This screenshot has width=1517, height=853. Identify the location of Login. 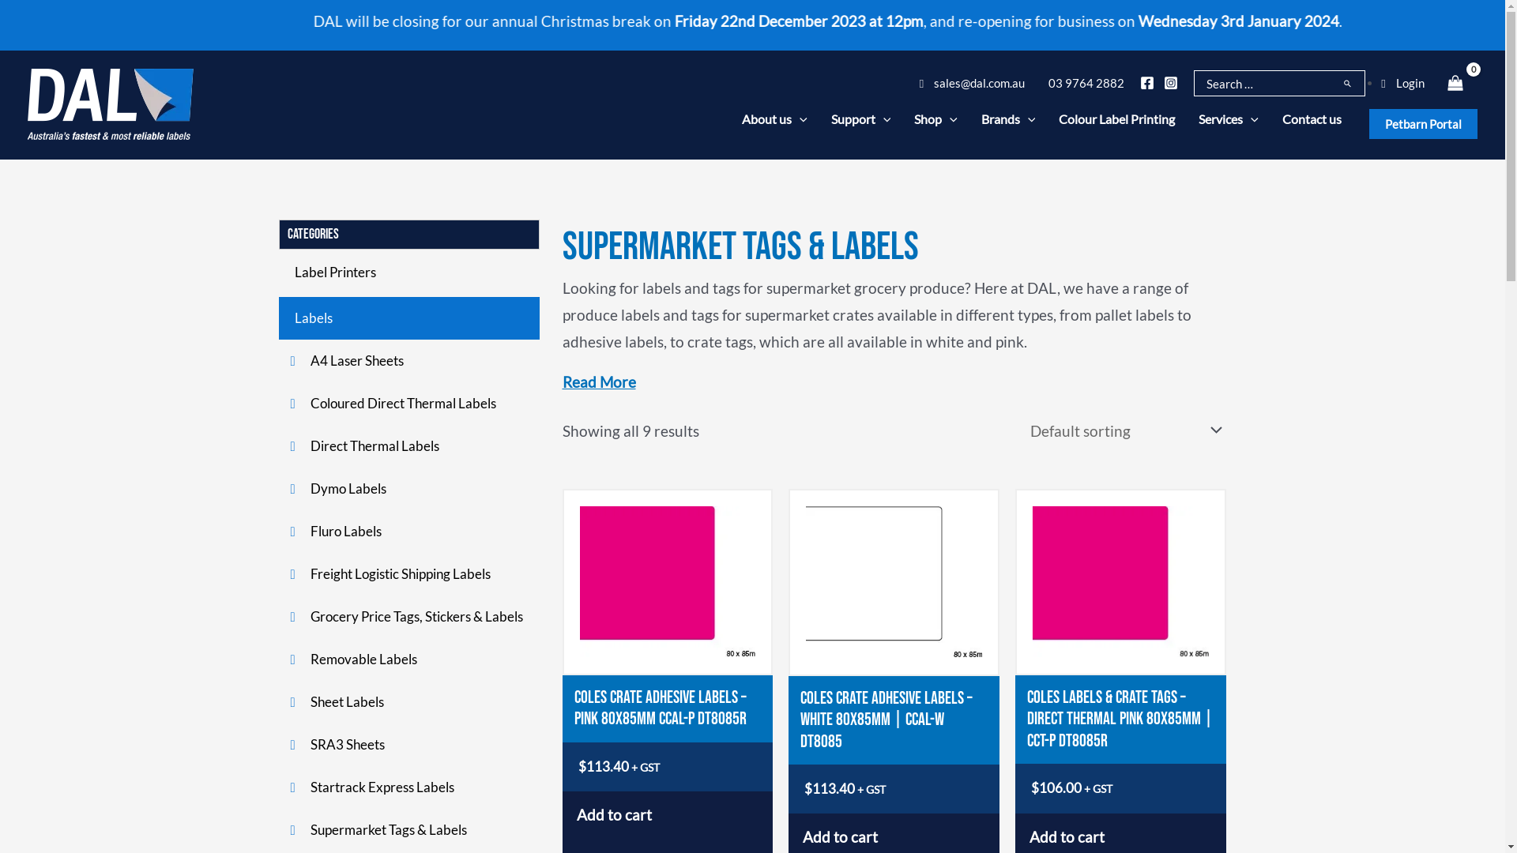
(1402, 83).